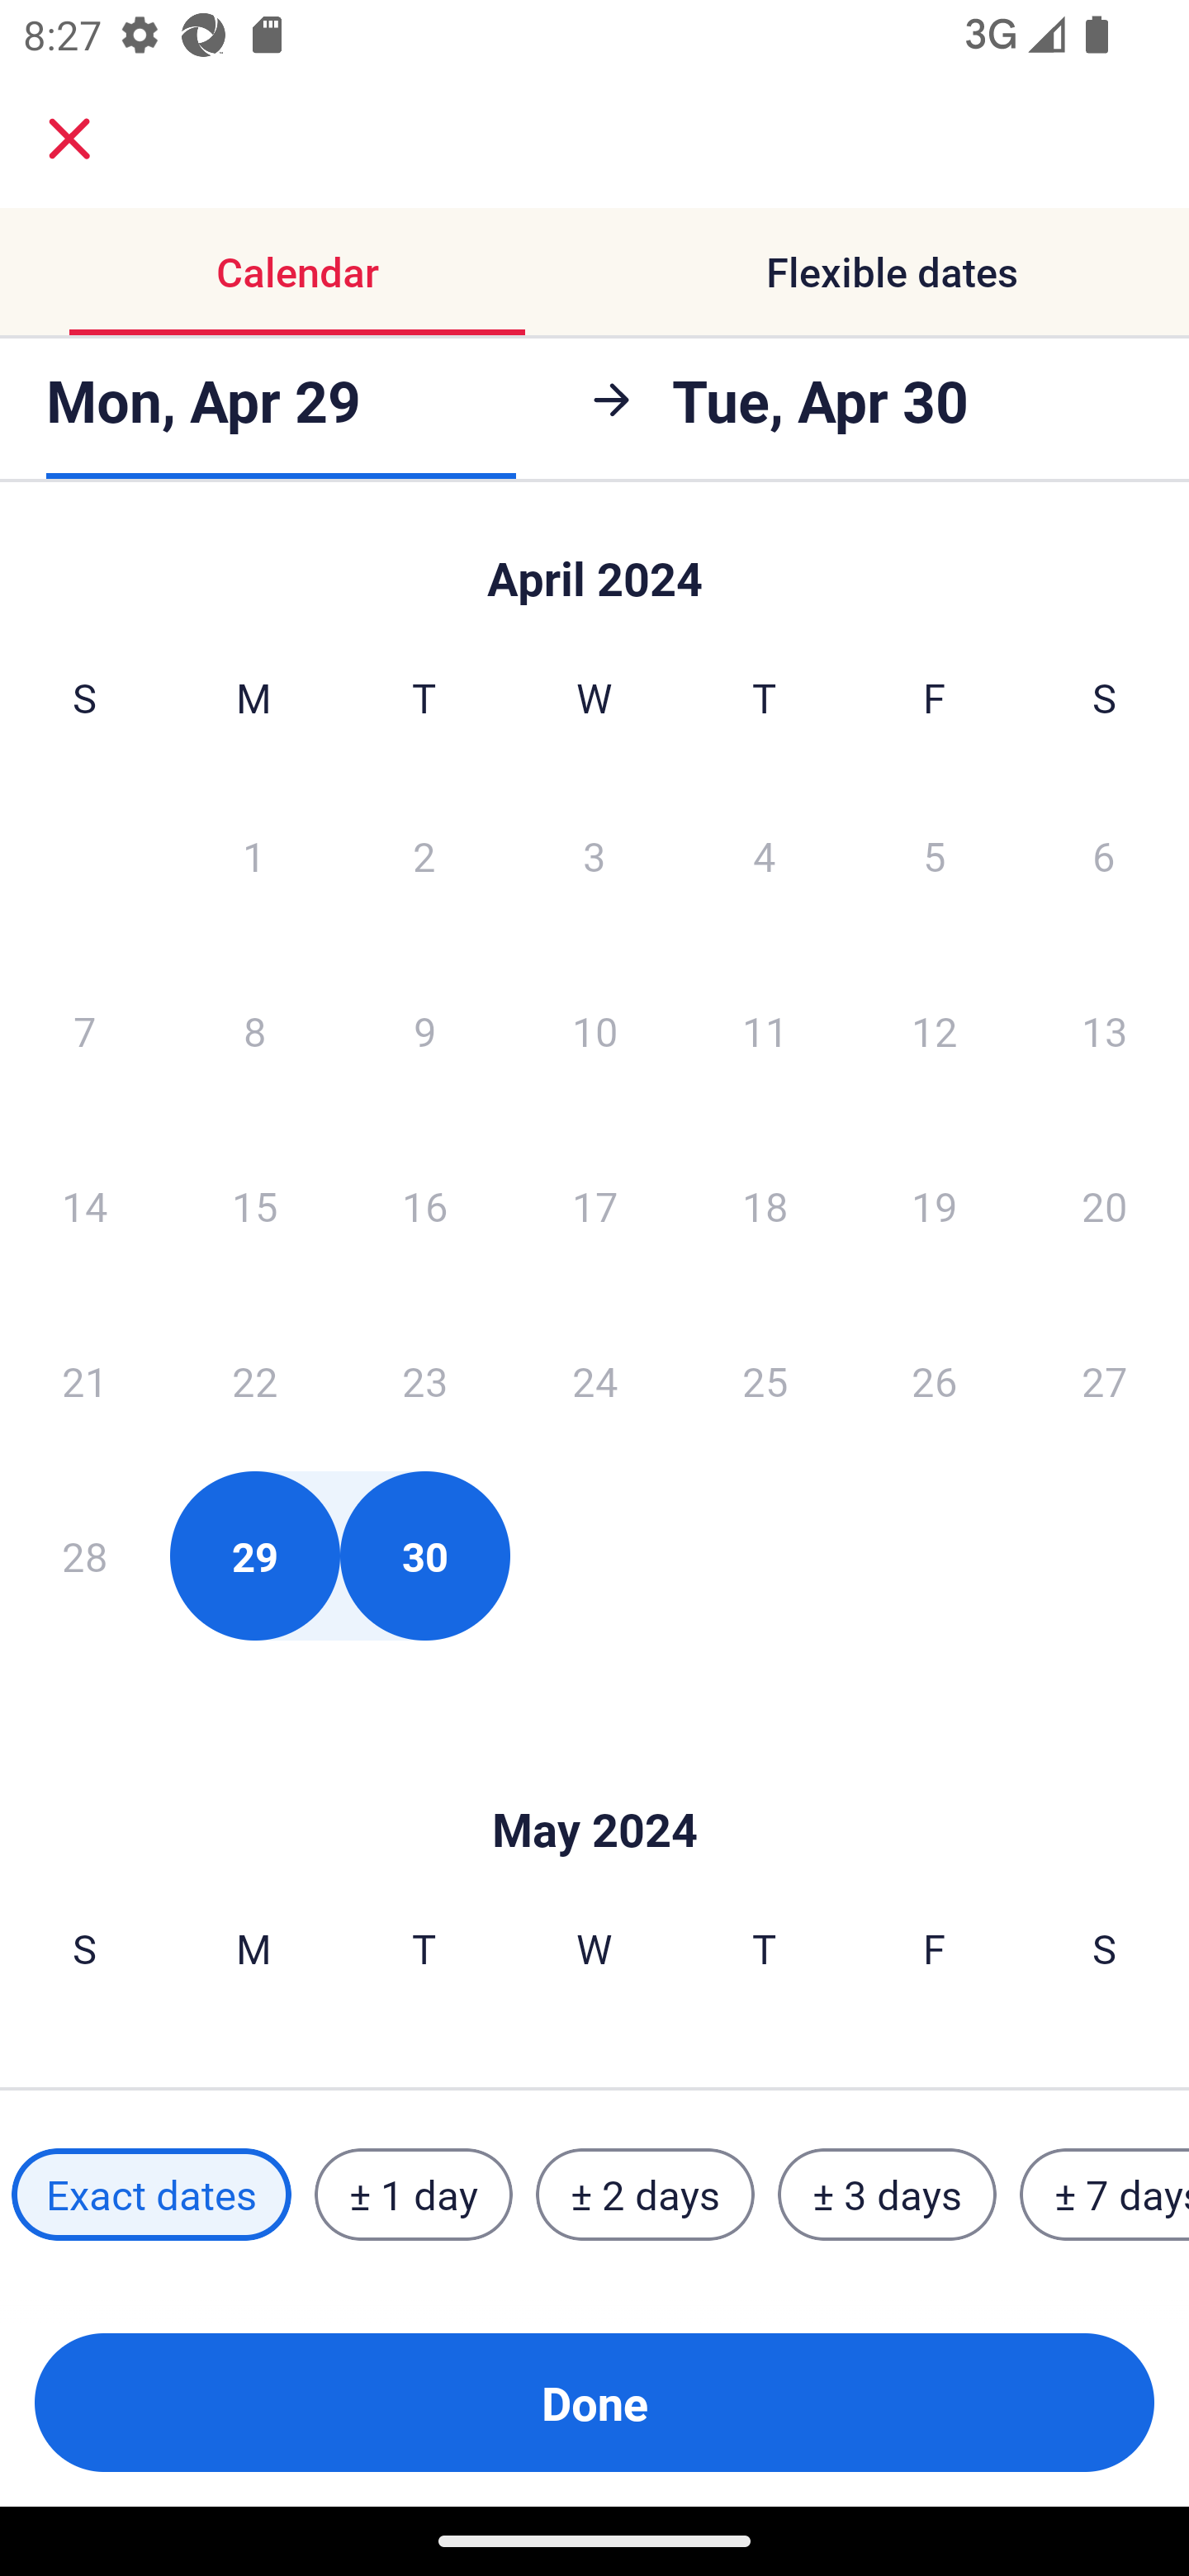 Image resolution: width=1189 pixels, height=2576 pixels. Describe the element at coordinates (413, 2195) in the screenshot. I see `± 1 day` at that location.